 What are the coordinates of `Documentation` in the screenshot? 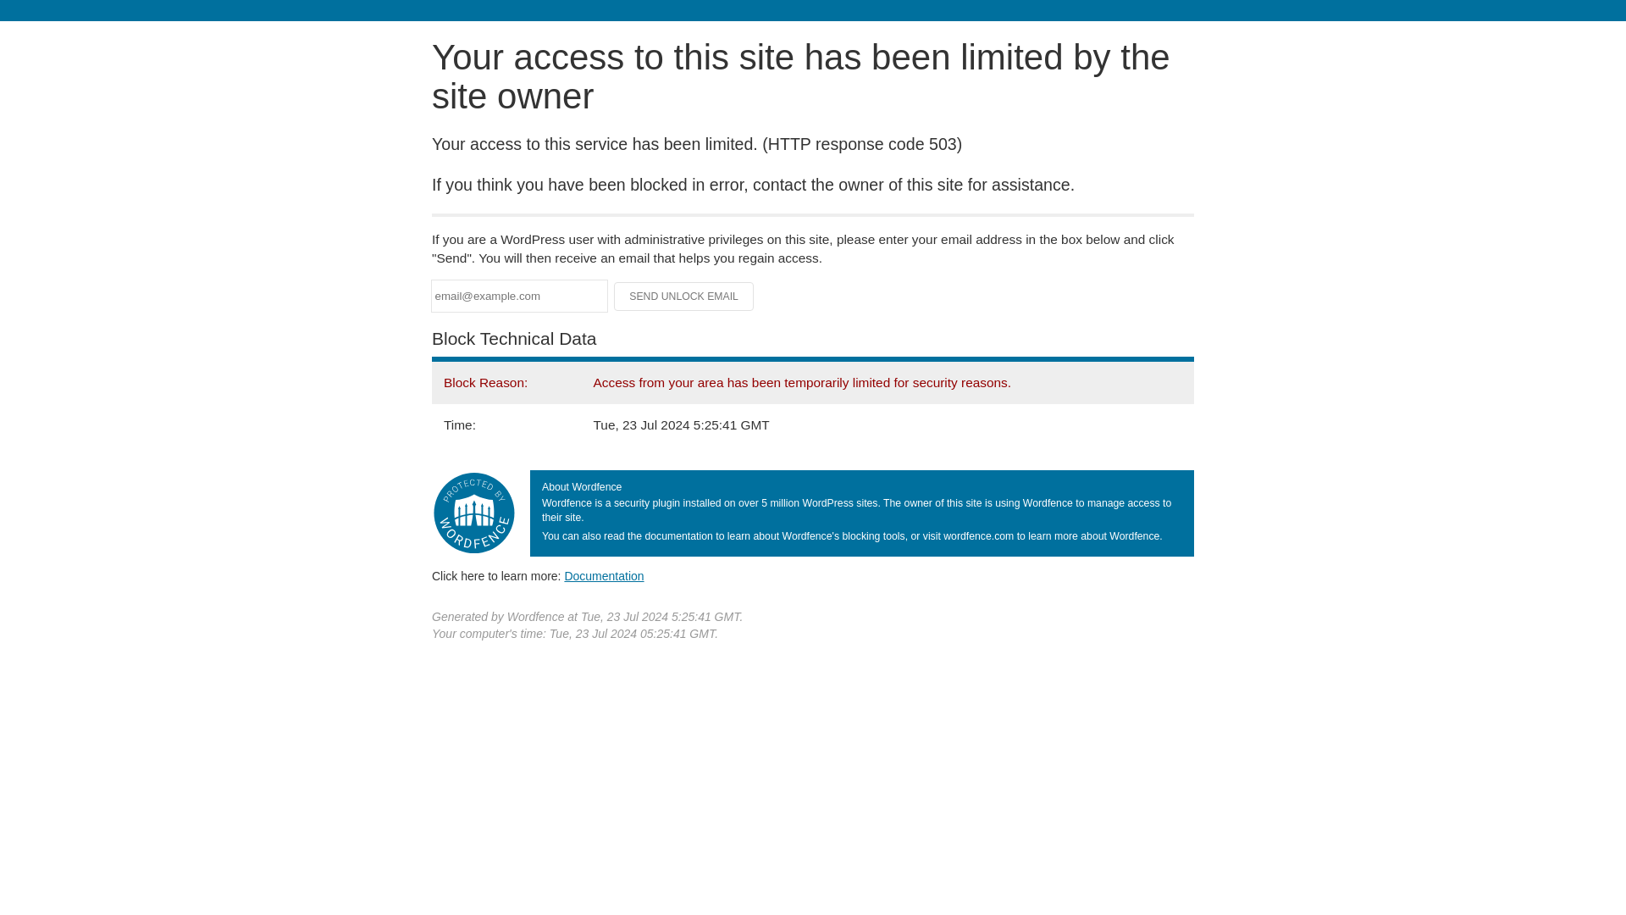 It's located at (604, 575).